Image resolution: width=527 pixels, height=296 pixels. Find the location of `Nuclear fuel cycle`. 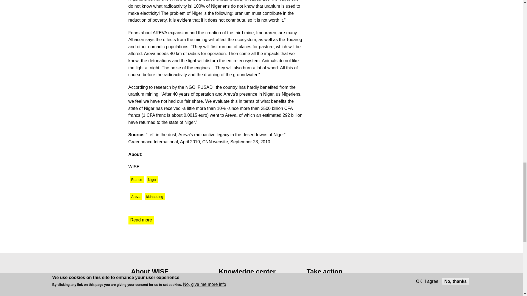

Nuclear fuel cycle is located at coordinates (141, 288).